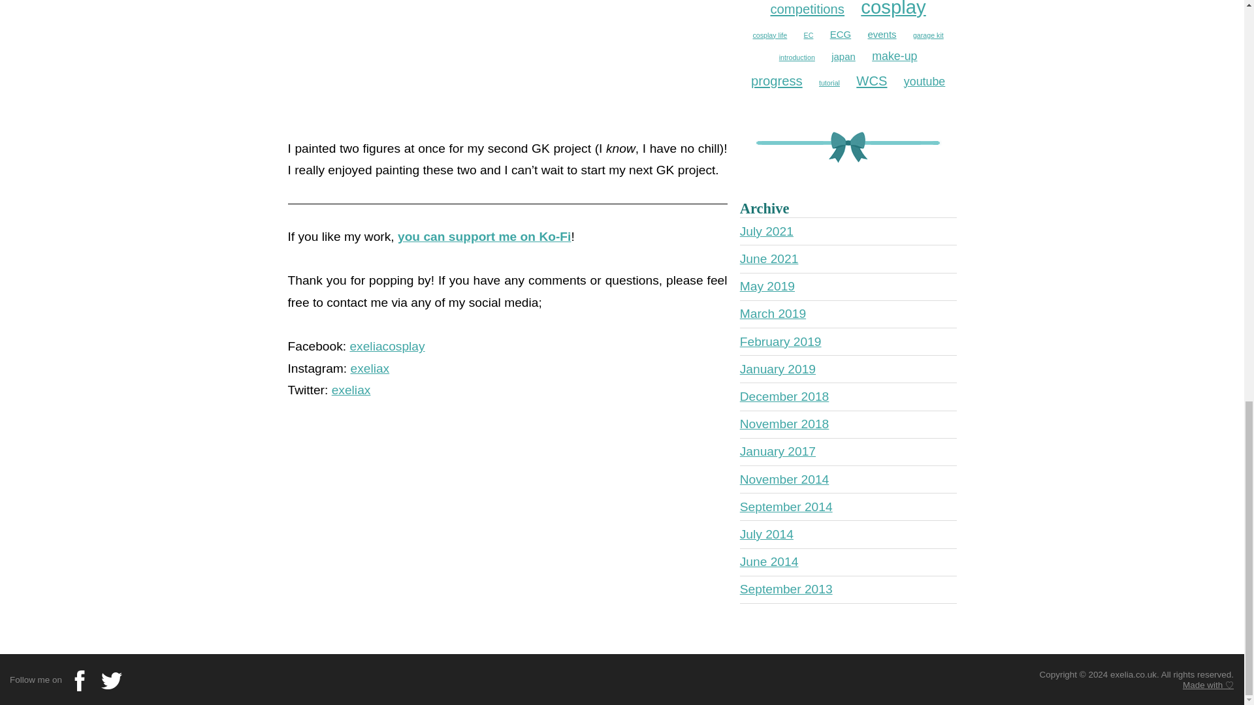 This screenshot has height=705, width=1254. I want to click on tutorial, so click(829, 83).